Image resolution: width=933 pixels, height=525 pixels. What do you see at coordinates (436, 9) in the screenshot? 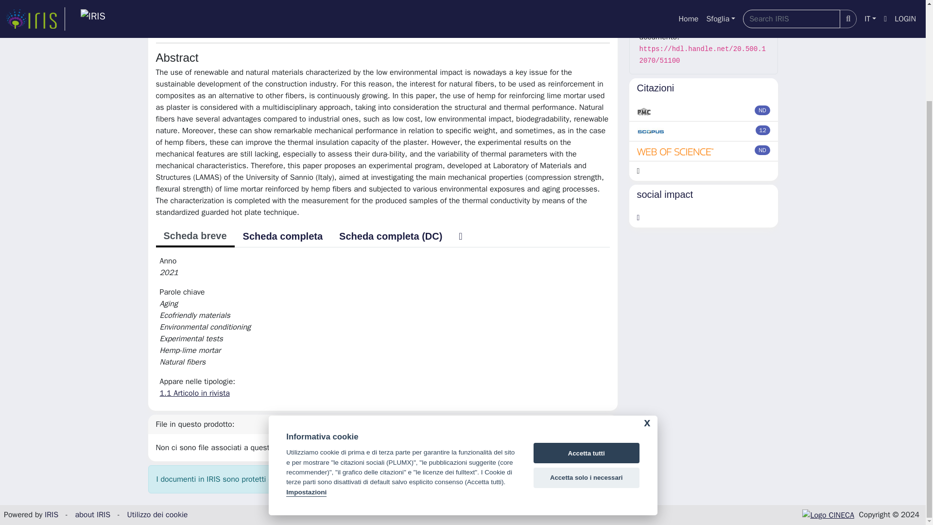
I see `Maddaloni G.` at bounding box center [436, 9].